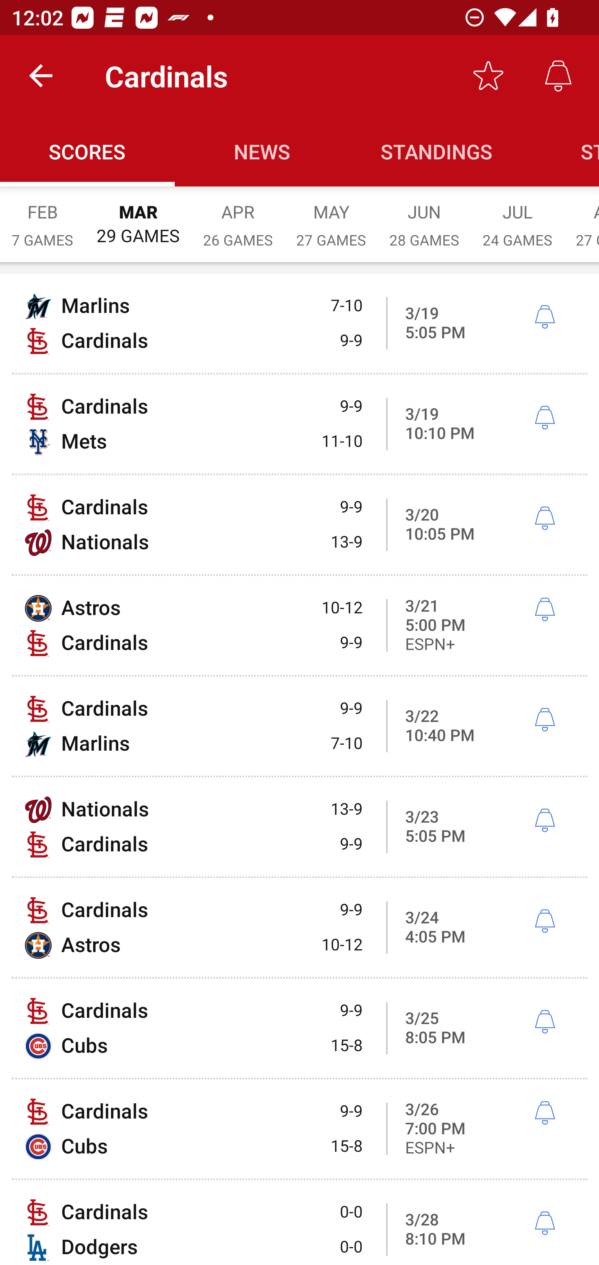  What do you see at coordinates (545, 1113) in the screenshot?
I see `í` at bounding box center [545, 1113].